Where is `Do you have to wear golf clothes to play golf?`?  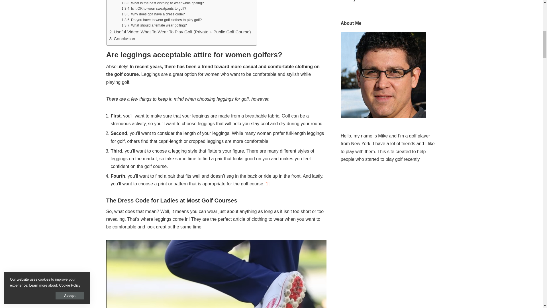 Do you have to wear golf clothes to play golf? is located at coordinates (162, 20).